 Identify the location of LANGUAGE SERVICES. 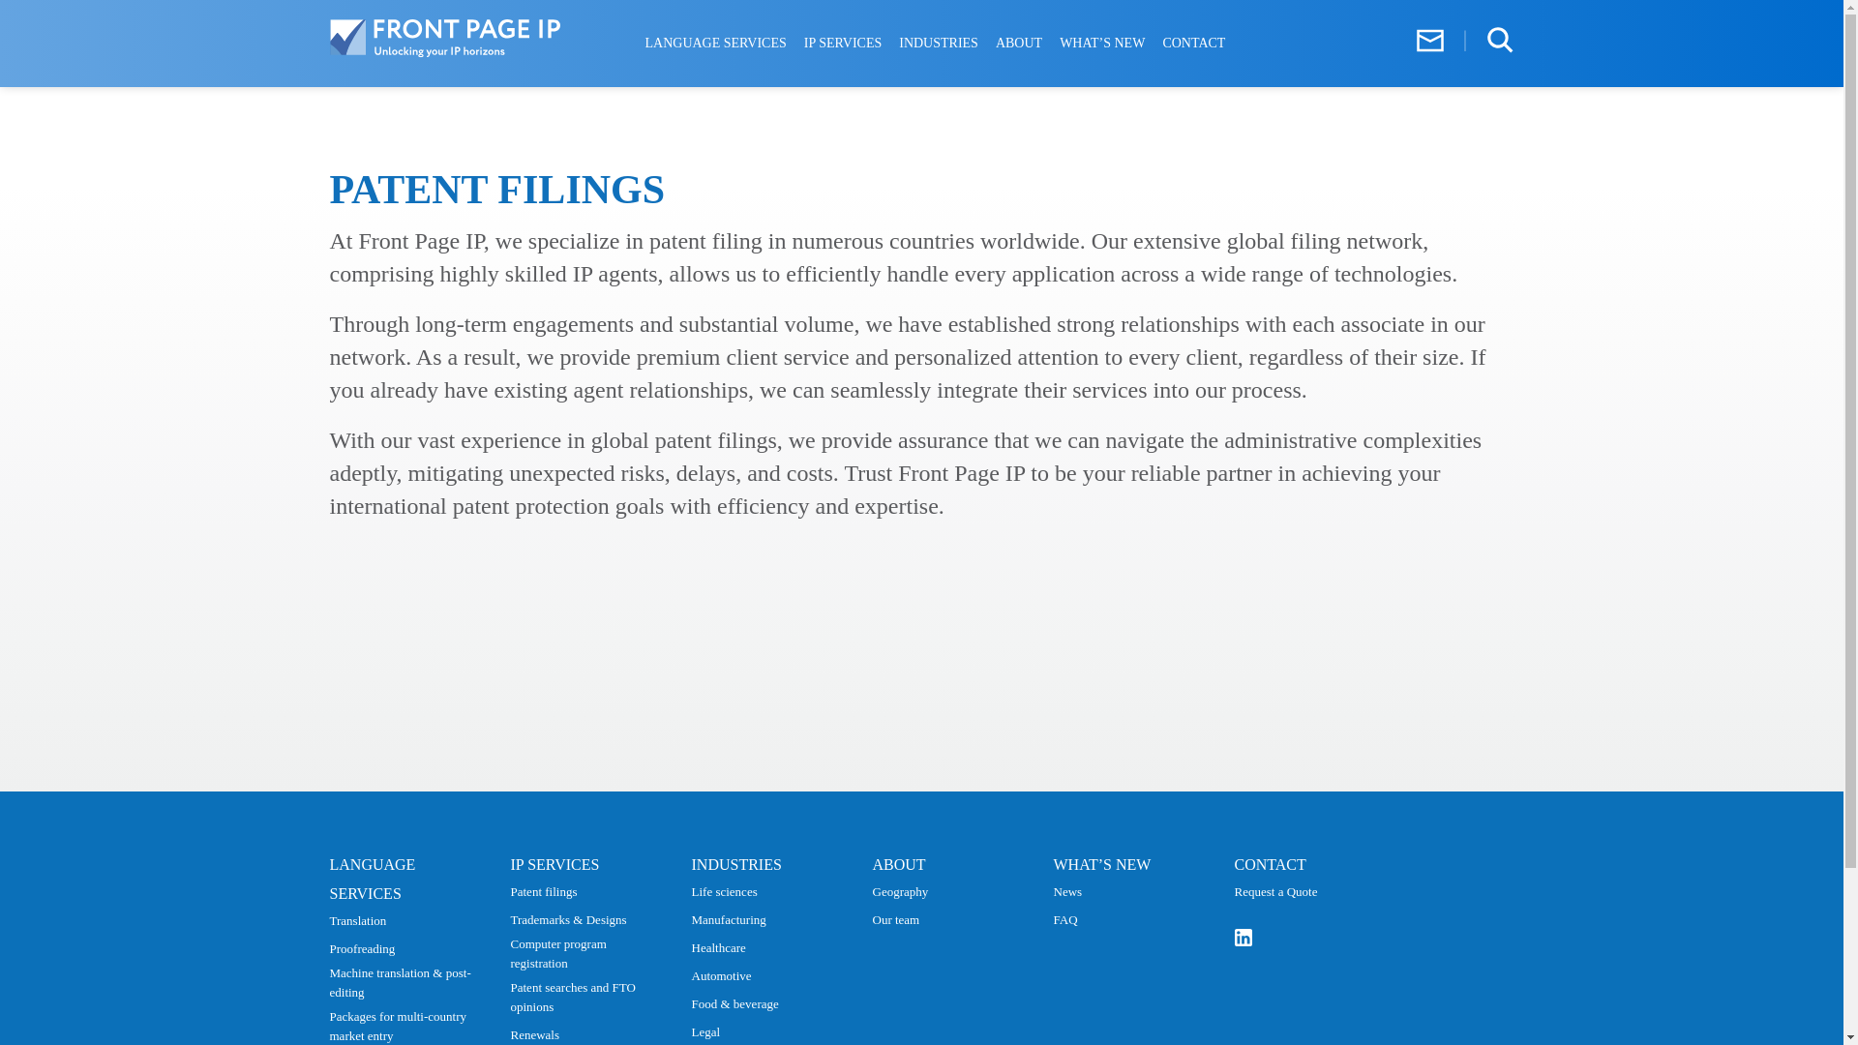
(372, 879).